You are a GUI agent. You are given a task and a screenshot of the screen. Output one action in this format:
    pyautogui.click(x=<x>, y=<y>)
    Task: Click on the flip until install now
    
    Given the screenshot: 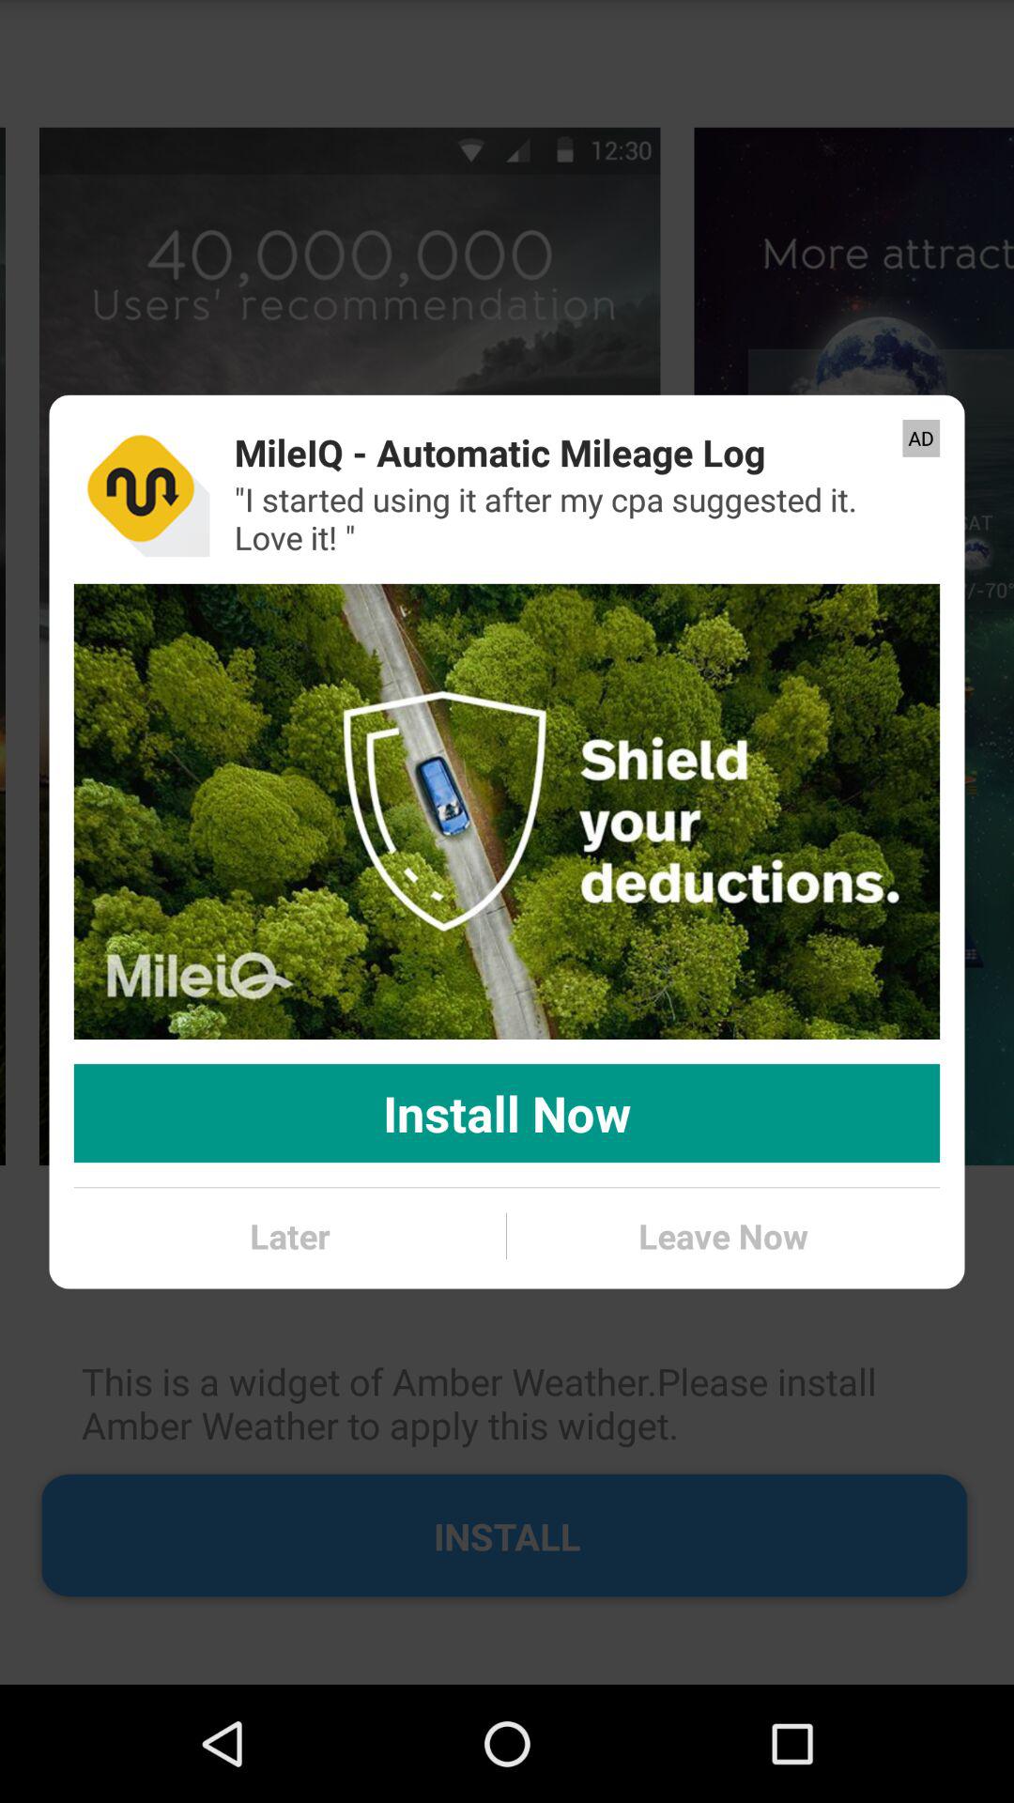 What is the action you would take?
    pyautogui.click(x=507, y=1114)
    